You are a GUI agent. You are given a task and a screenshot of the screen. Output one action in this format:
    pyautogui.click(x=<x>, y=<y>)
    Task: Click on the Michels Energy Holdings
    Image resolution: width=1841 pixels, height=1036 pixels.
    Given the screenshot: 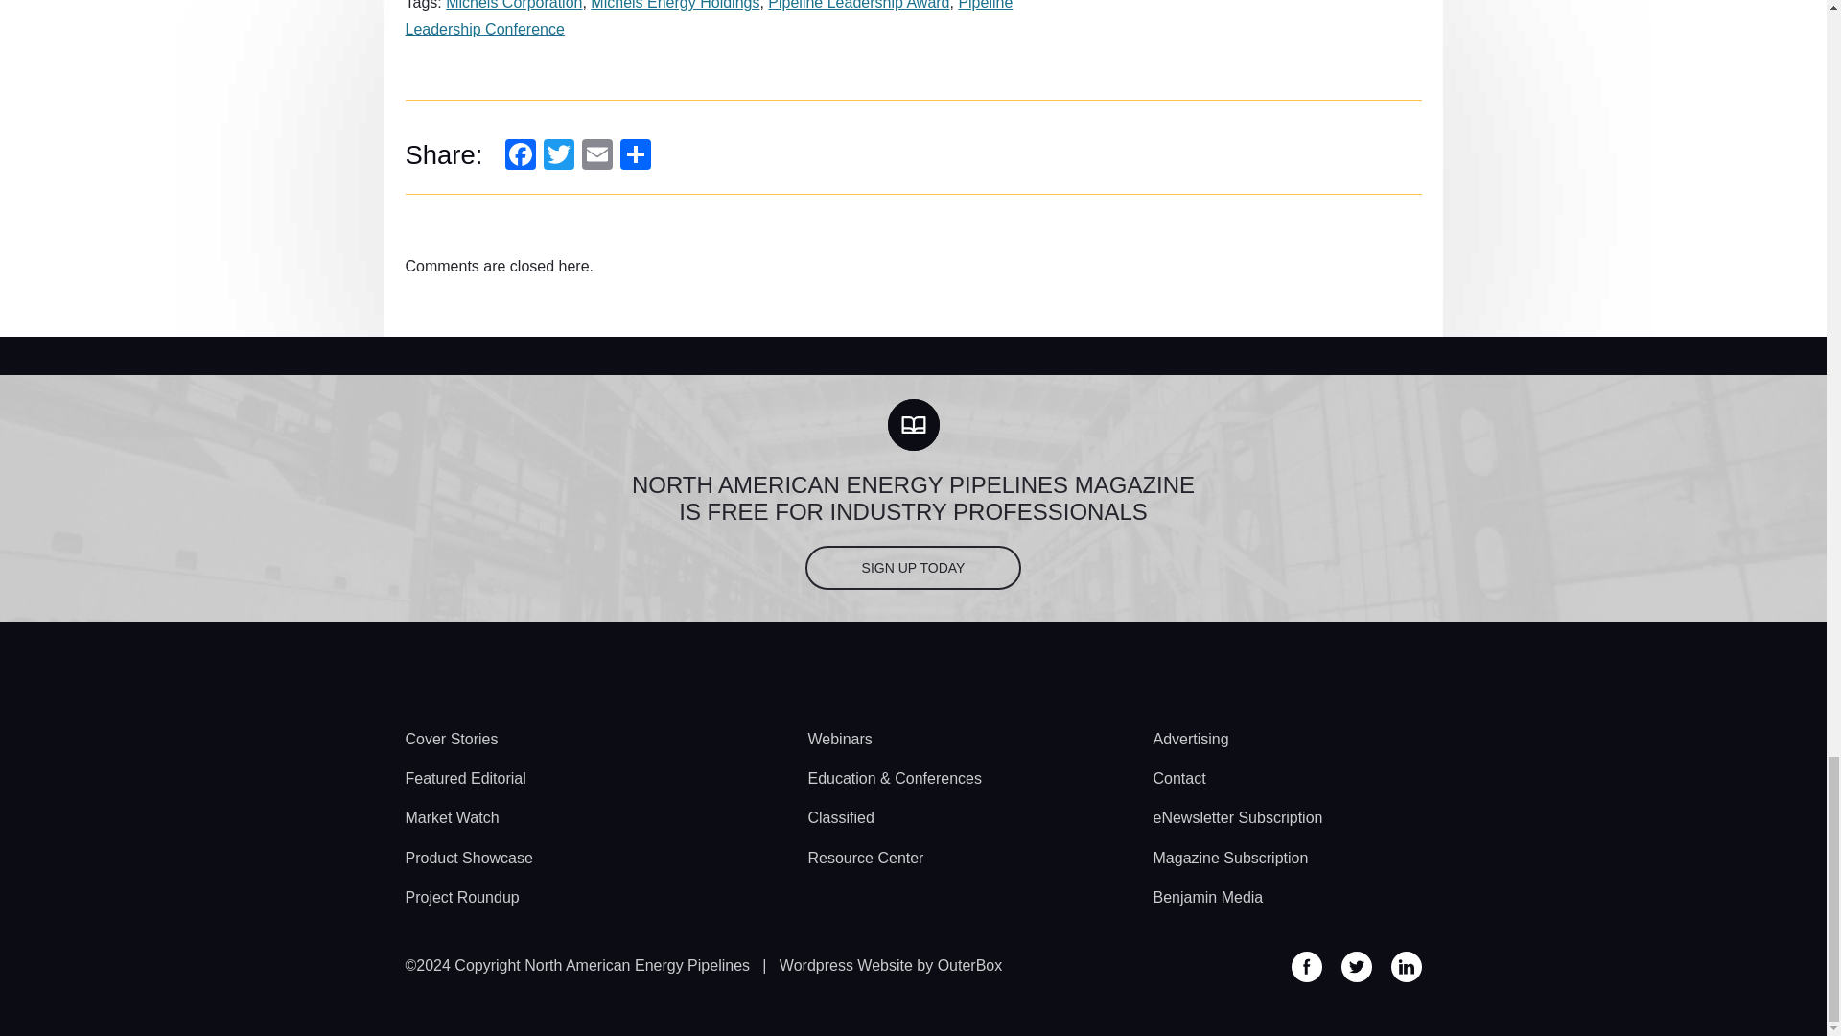 What is the action you would take?
    pyautogui.click(x=675, y=5)
    